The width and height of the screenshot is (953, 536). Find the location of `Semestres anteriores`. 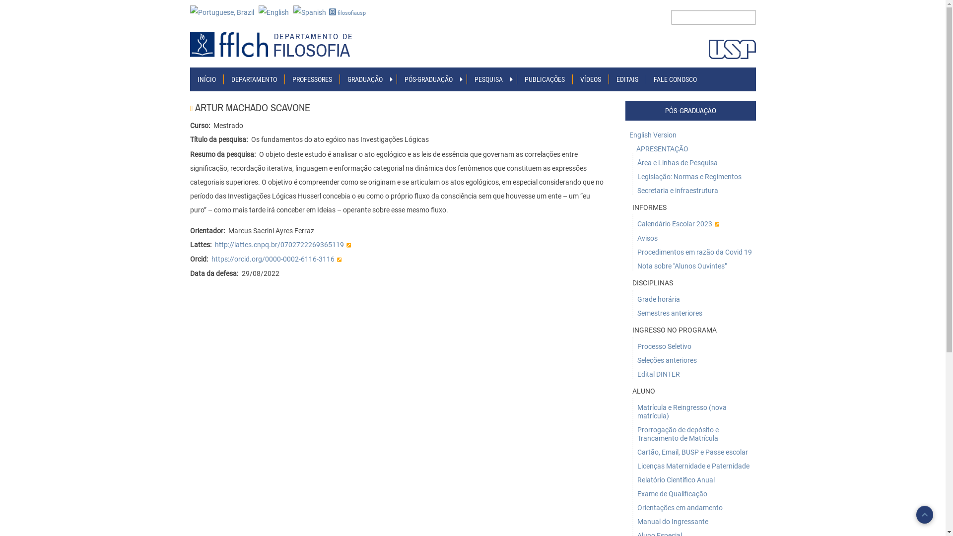

Semestres anteriores is located at coordinates (694, 314).